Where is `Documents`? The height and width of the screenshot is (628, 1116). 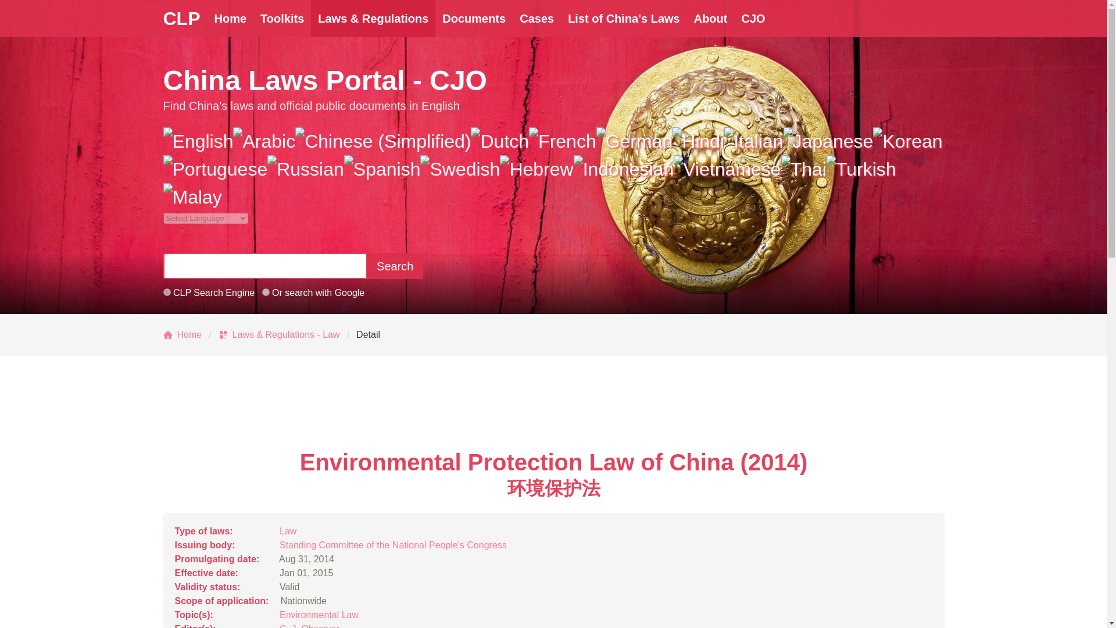
Documents is located at coordinates (473, 19).